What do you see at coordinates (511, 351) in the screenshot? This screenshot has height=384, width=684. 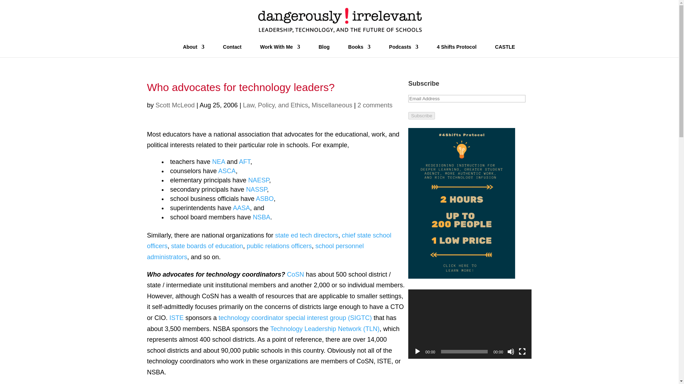 I see `Mute` at bounding box center [511, 351].